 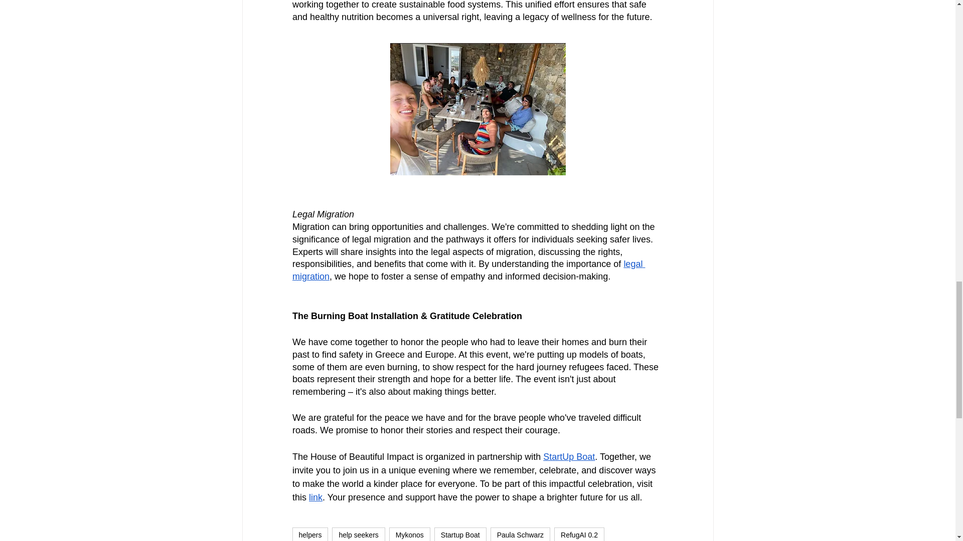 What do you see at coordinates (569, 457) in the screenshot?
I see `StartUp Boat` at bounding box center [569, 457].